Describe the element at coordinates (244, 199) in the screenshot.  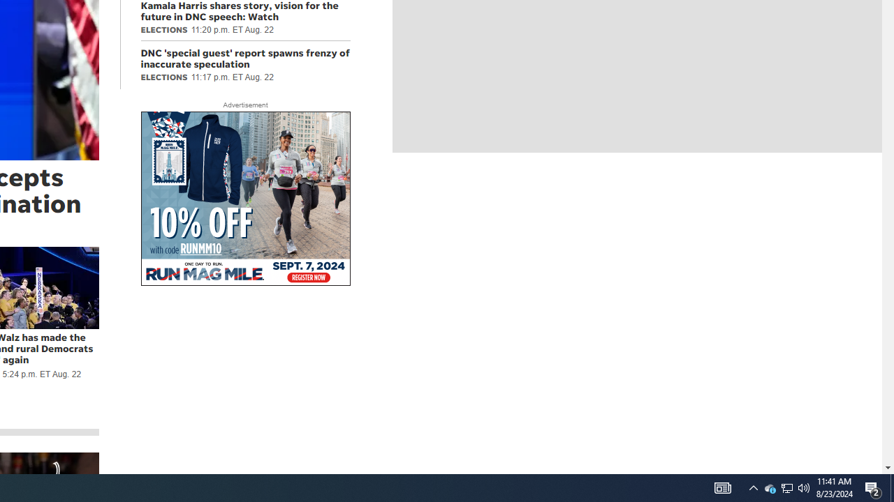
I see `AutomationID: aw0` at that location.